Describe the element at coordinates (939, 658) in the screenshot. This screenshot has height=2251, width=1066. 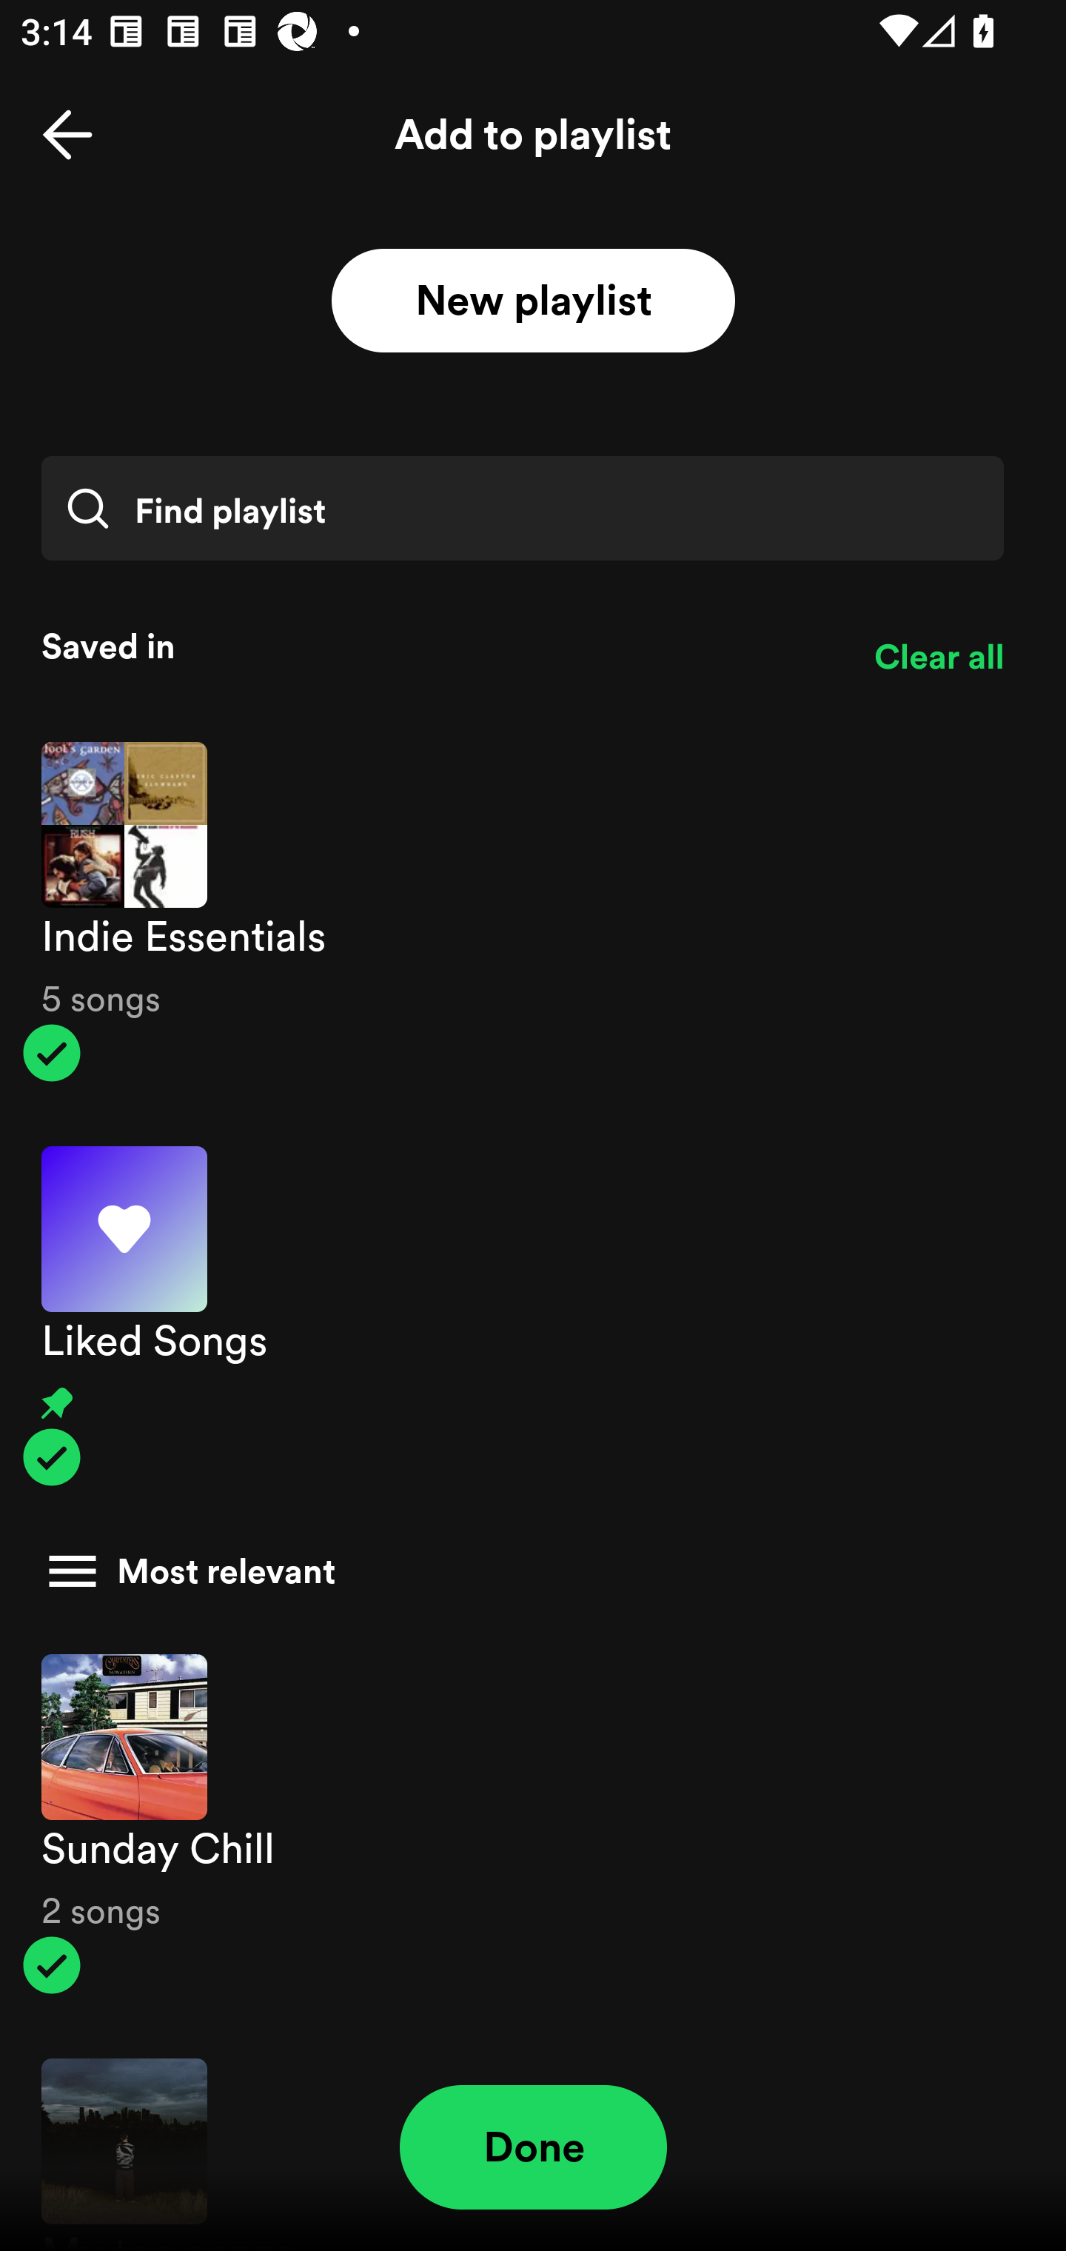
I see `Clear all` at that location.